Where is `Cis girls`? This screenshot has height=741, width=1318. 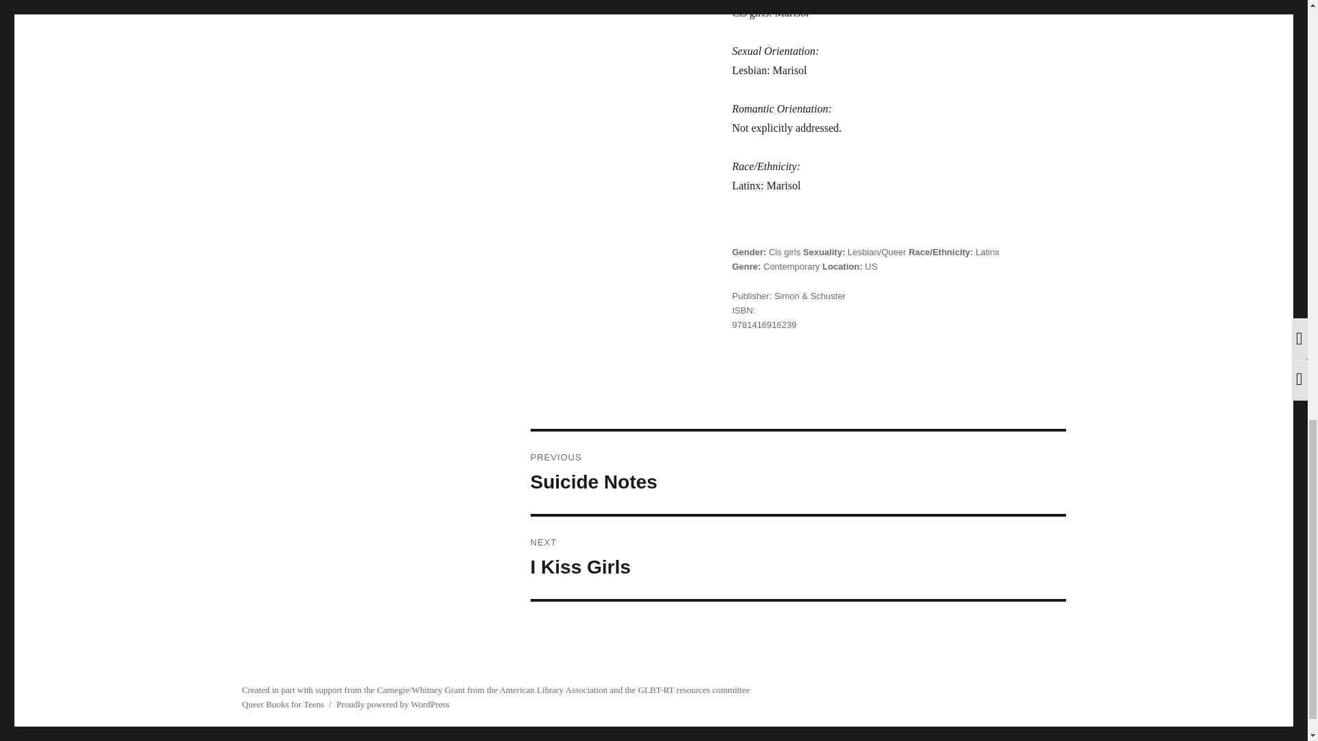 Cis girls is located at coordinates (784, 251).